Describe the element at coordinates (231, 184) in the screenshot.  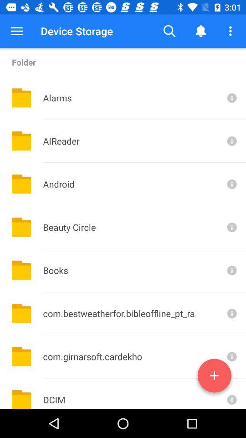
I see `for more info` at that location.